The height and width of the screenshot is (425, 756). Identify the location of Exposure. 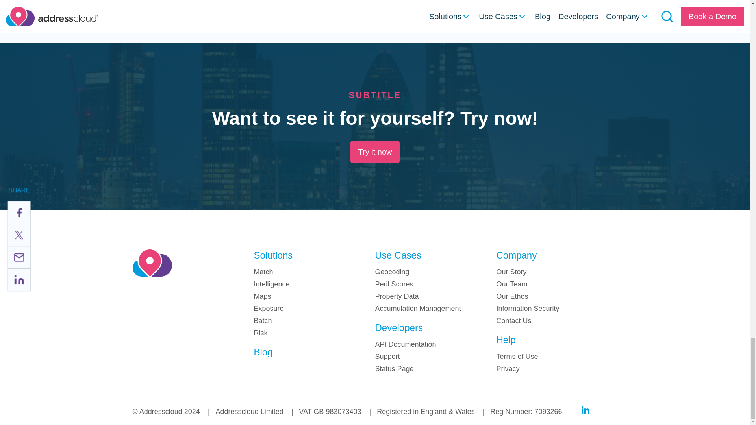
(269, 309).